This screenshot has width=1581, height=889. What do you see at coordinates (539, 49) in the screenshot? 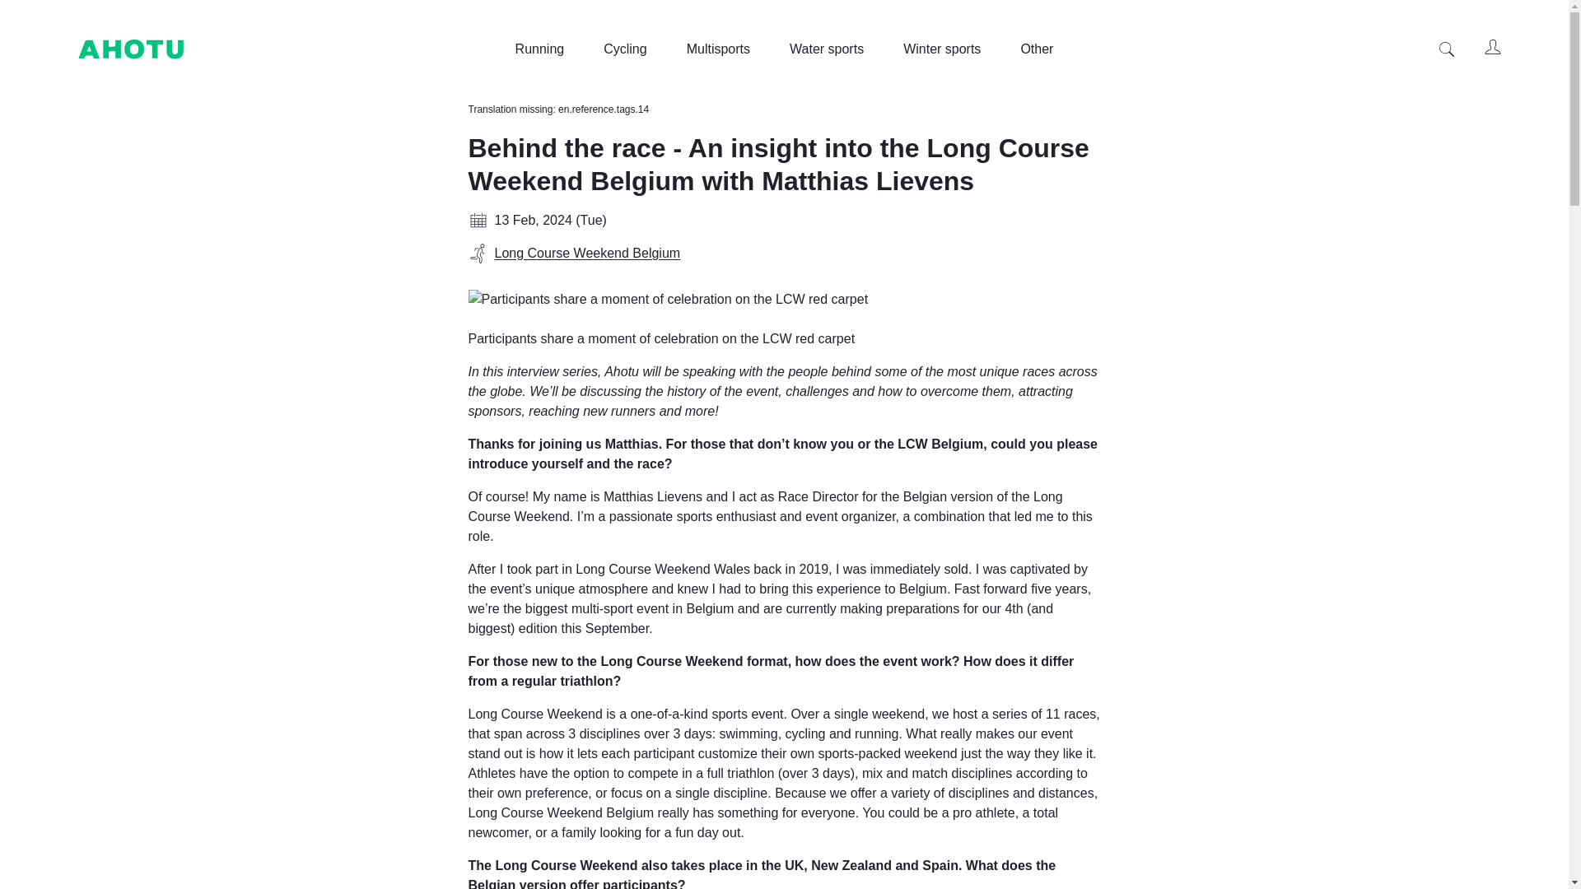
I see `Running` at bounding box center [539, 49].